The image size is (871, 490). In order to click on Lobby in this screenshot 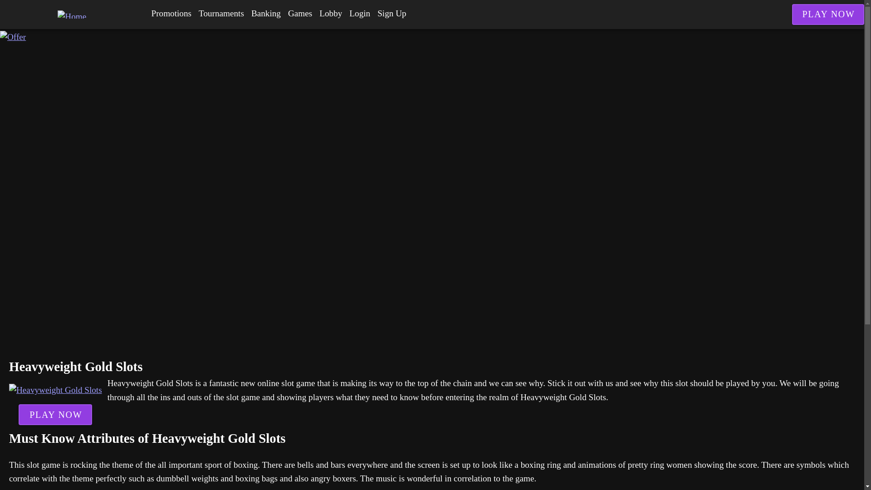, I will do `click(330, 14)`.